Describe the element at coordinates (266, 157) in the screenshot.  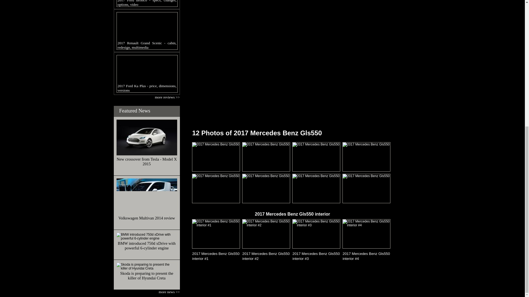
I see `2017 Mercedes Benz Gls550` at that location.